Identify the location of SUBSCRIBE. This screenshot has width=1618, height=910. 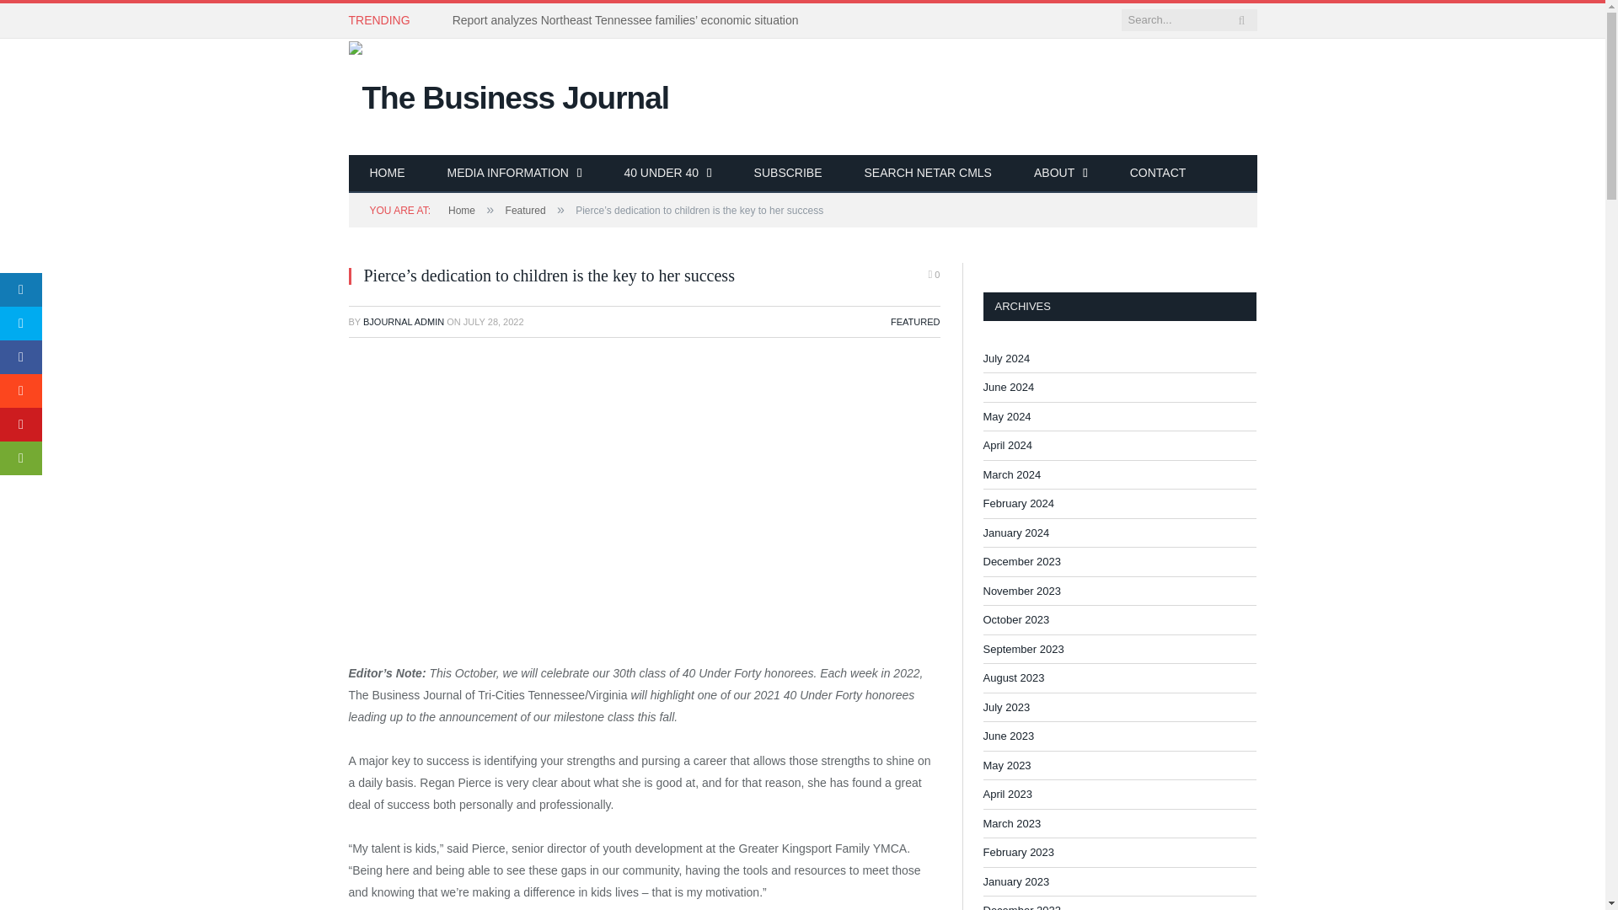
(787, 174).